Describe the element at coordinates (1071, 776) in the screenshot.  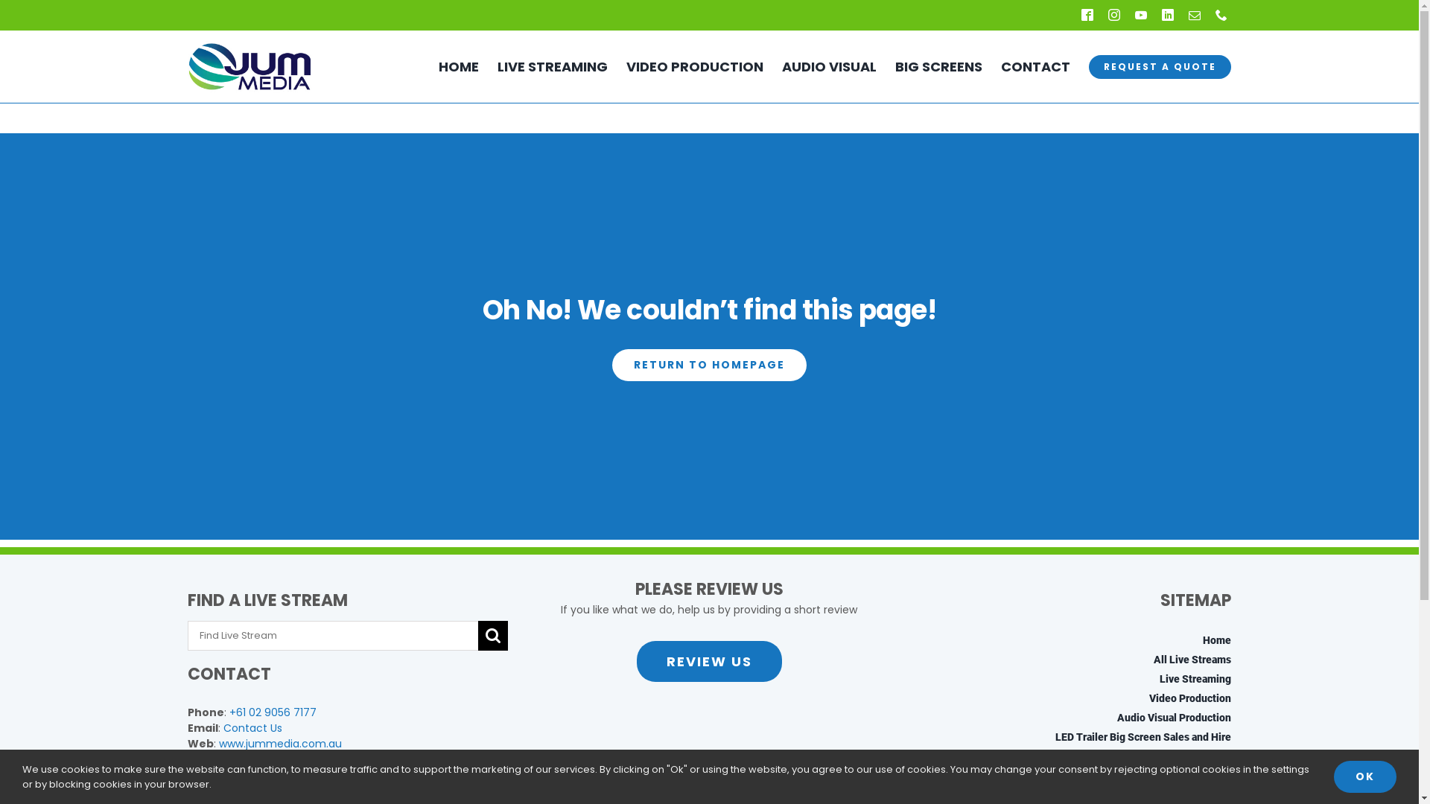
I see `Advertise` at that location.